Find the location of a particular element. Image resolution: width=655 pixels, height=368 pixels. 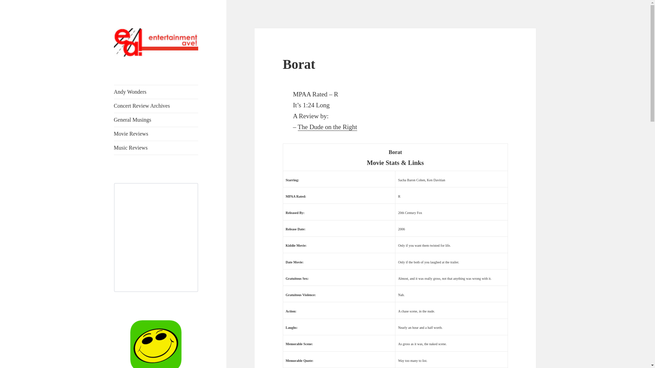

Music Reviews is located at coordinates (156, 148).